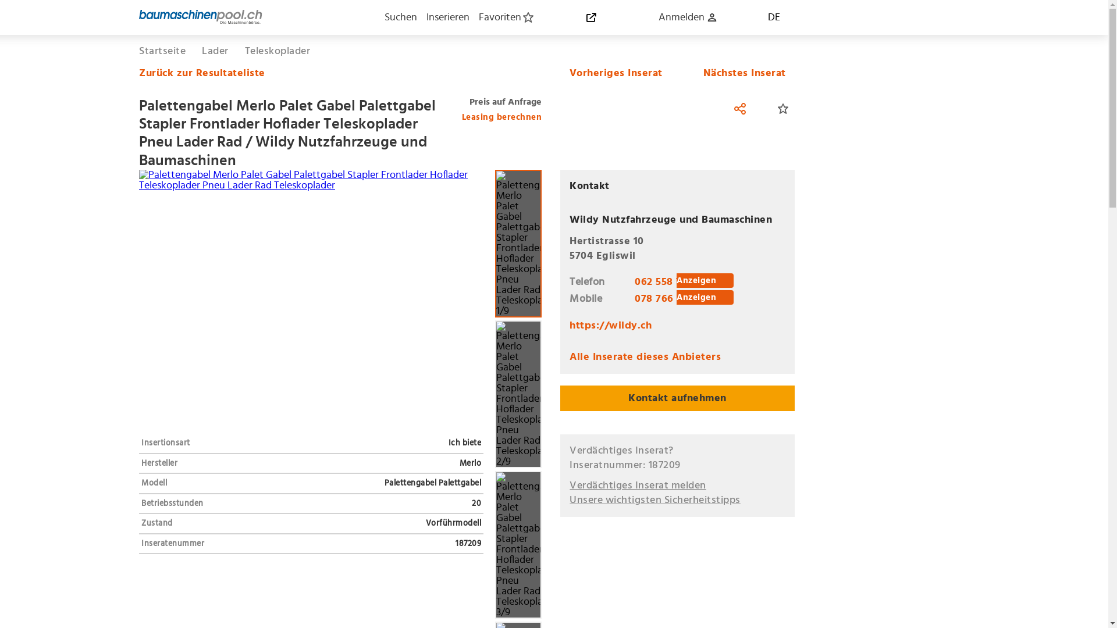 Image resolution: width=1117 pixels, height=628 pixels. What do you see at coordinates (655, 500) in the screenshot?
I see `Unsere wichtigsten Sicherheitstipps` at bounding box center [655, 500].